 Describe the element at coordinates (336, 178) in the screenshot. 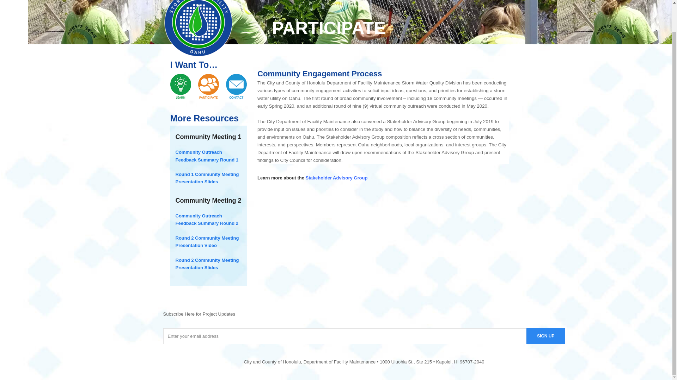

I see `Stakeholder Advisory Group` at that location.